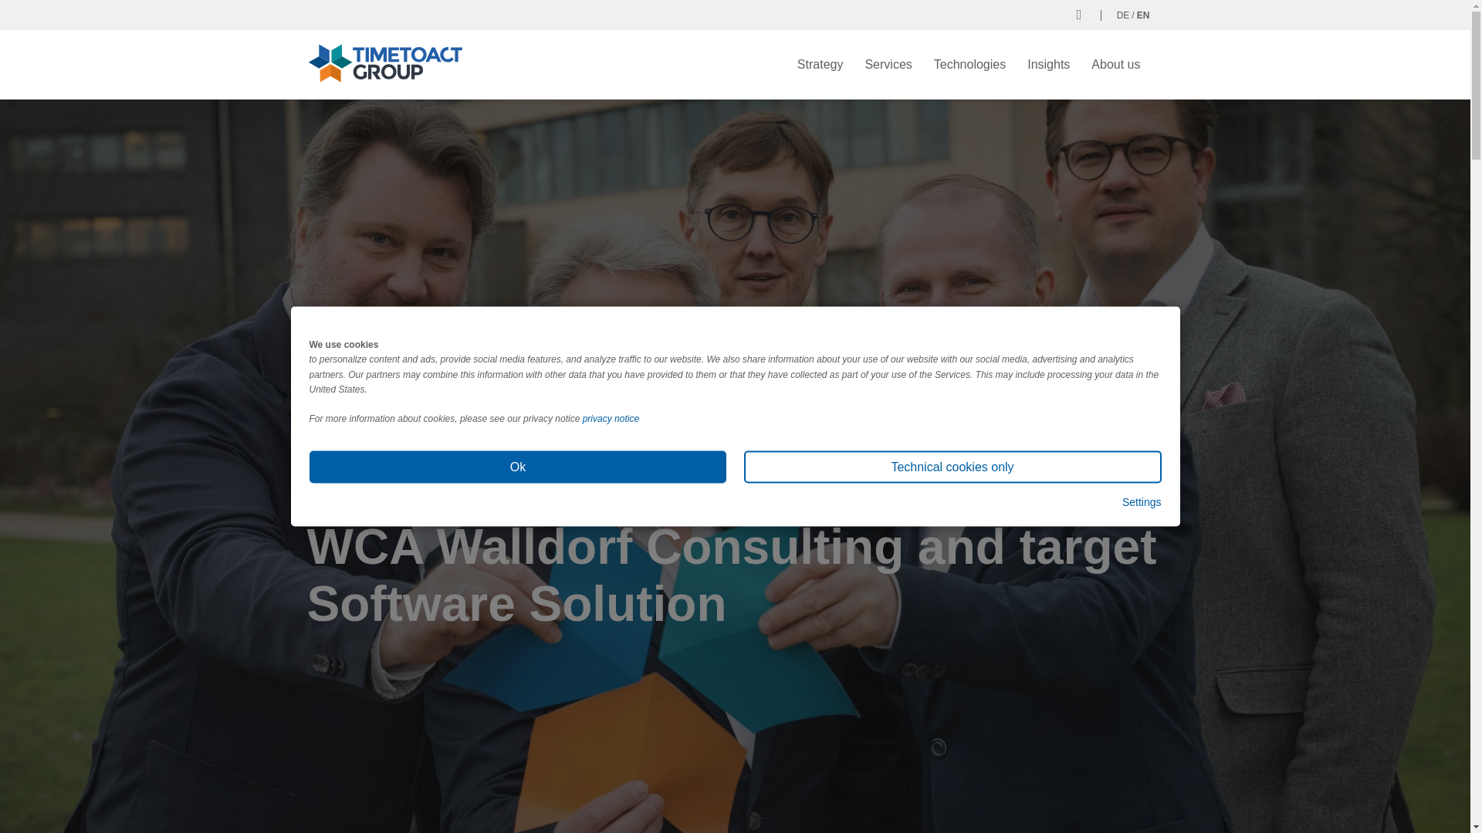 The height and width of the screenshot is (833, 1482). What do you see at coordinates (1142, 14) in the screenshot?
I see `EN` at bounding box center [1142, 14].